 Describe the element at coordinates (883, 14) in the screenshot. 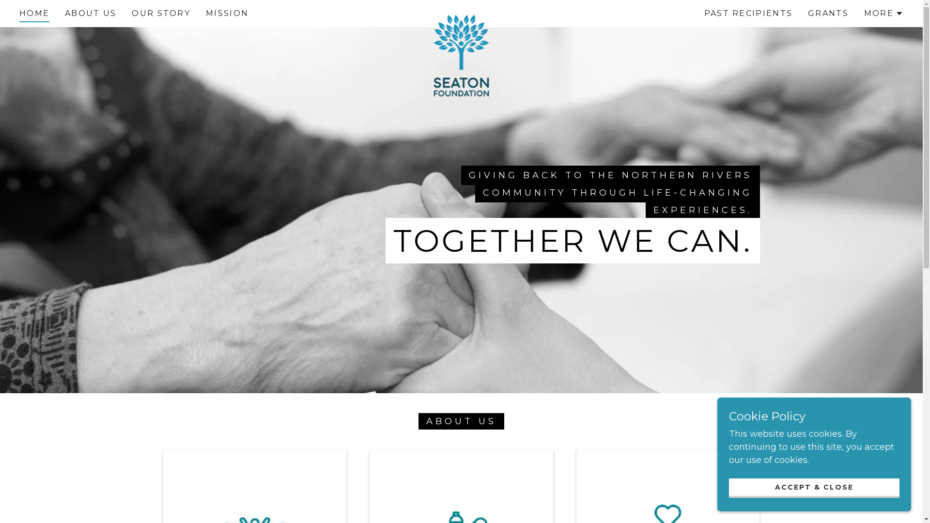

I see `MORE` at that location.